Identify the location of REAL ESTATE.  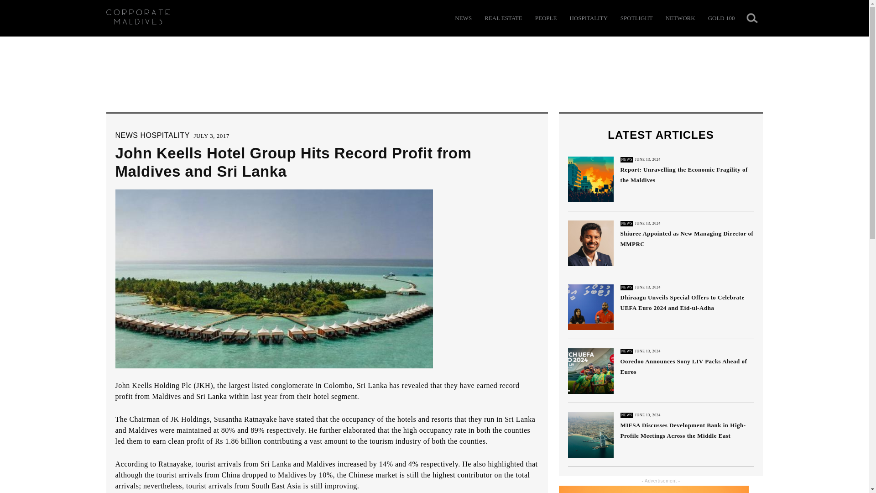
(503, 18).